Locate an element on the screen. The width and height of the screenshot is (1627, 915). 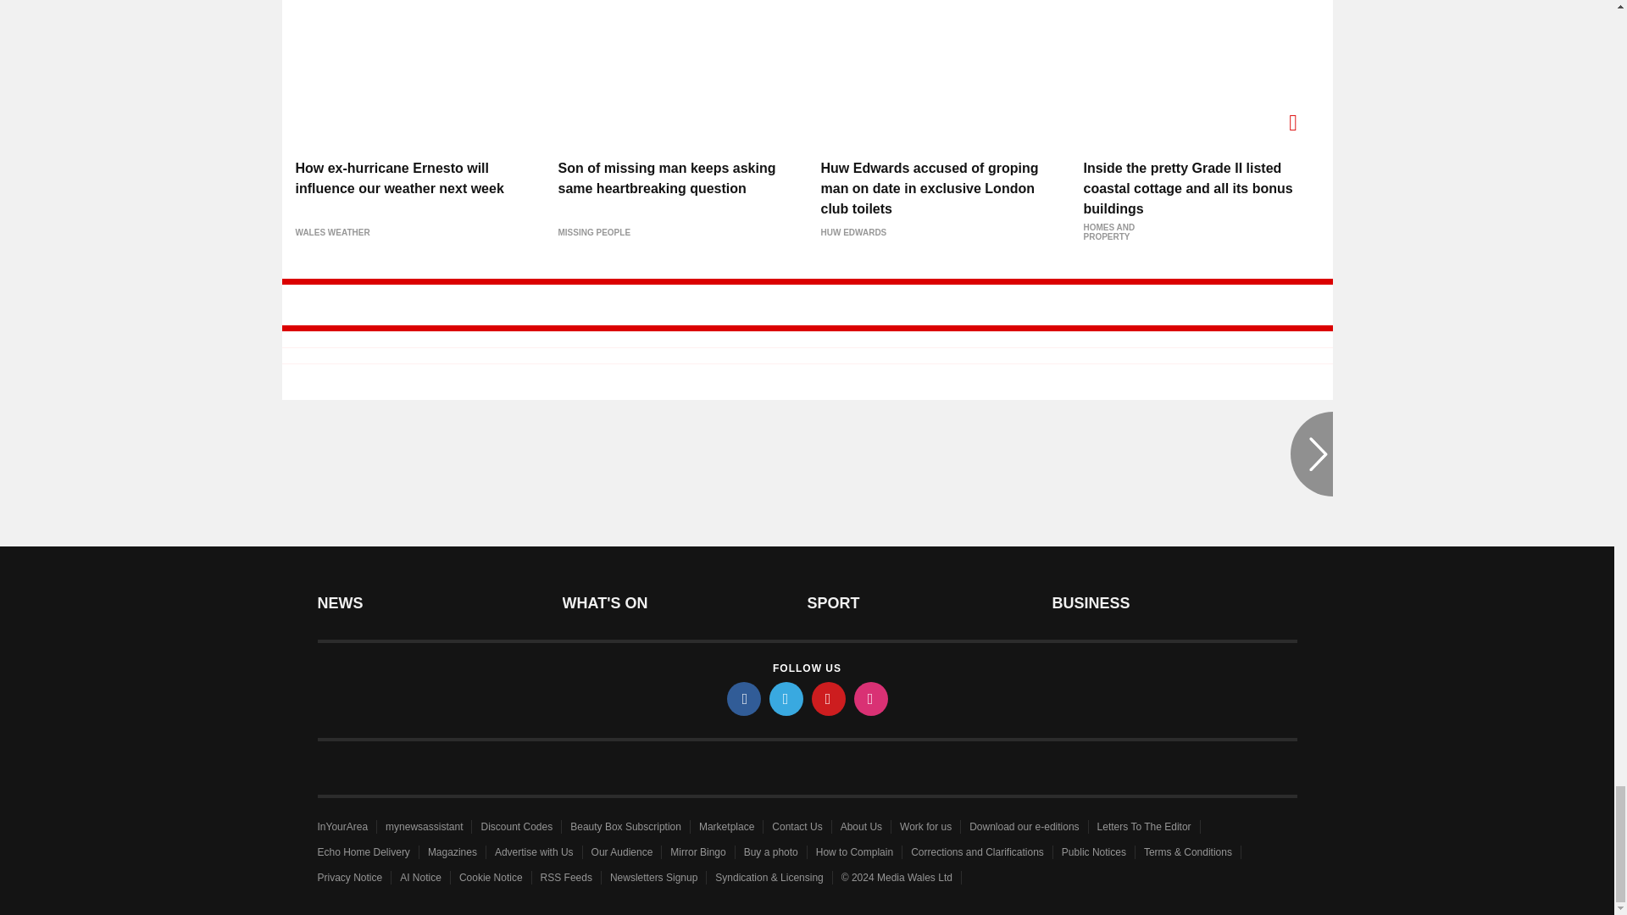
facebook is located at coordinates (744, 698).